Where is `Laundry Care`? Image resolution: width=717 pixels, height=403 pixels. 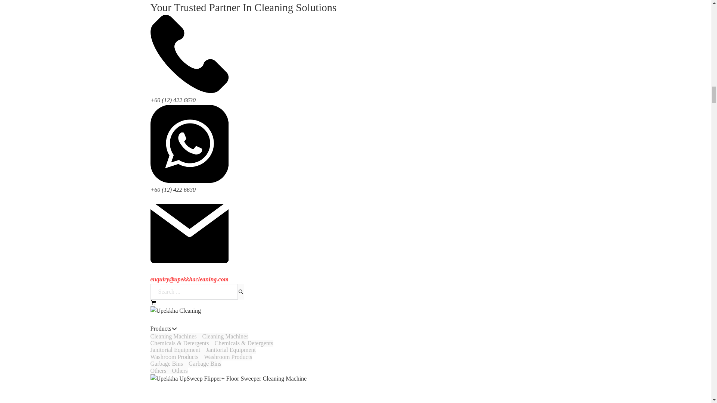
Laundry Care is located at coordinates (166, 233).